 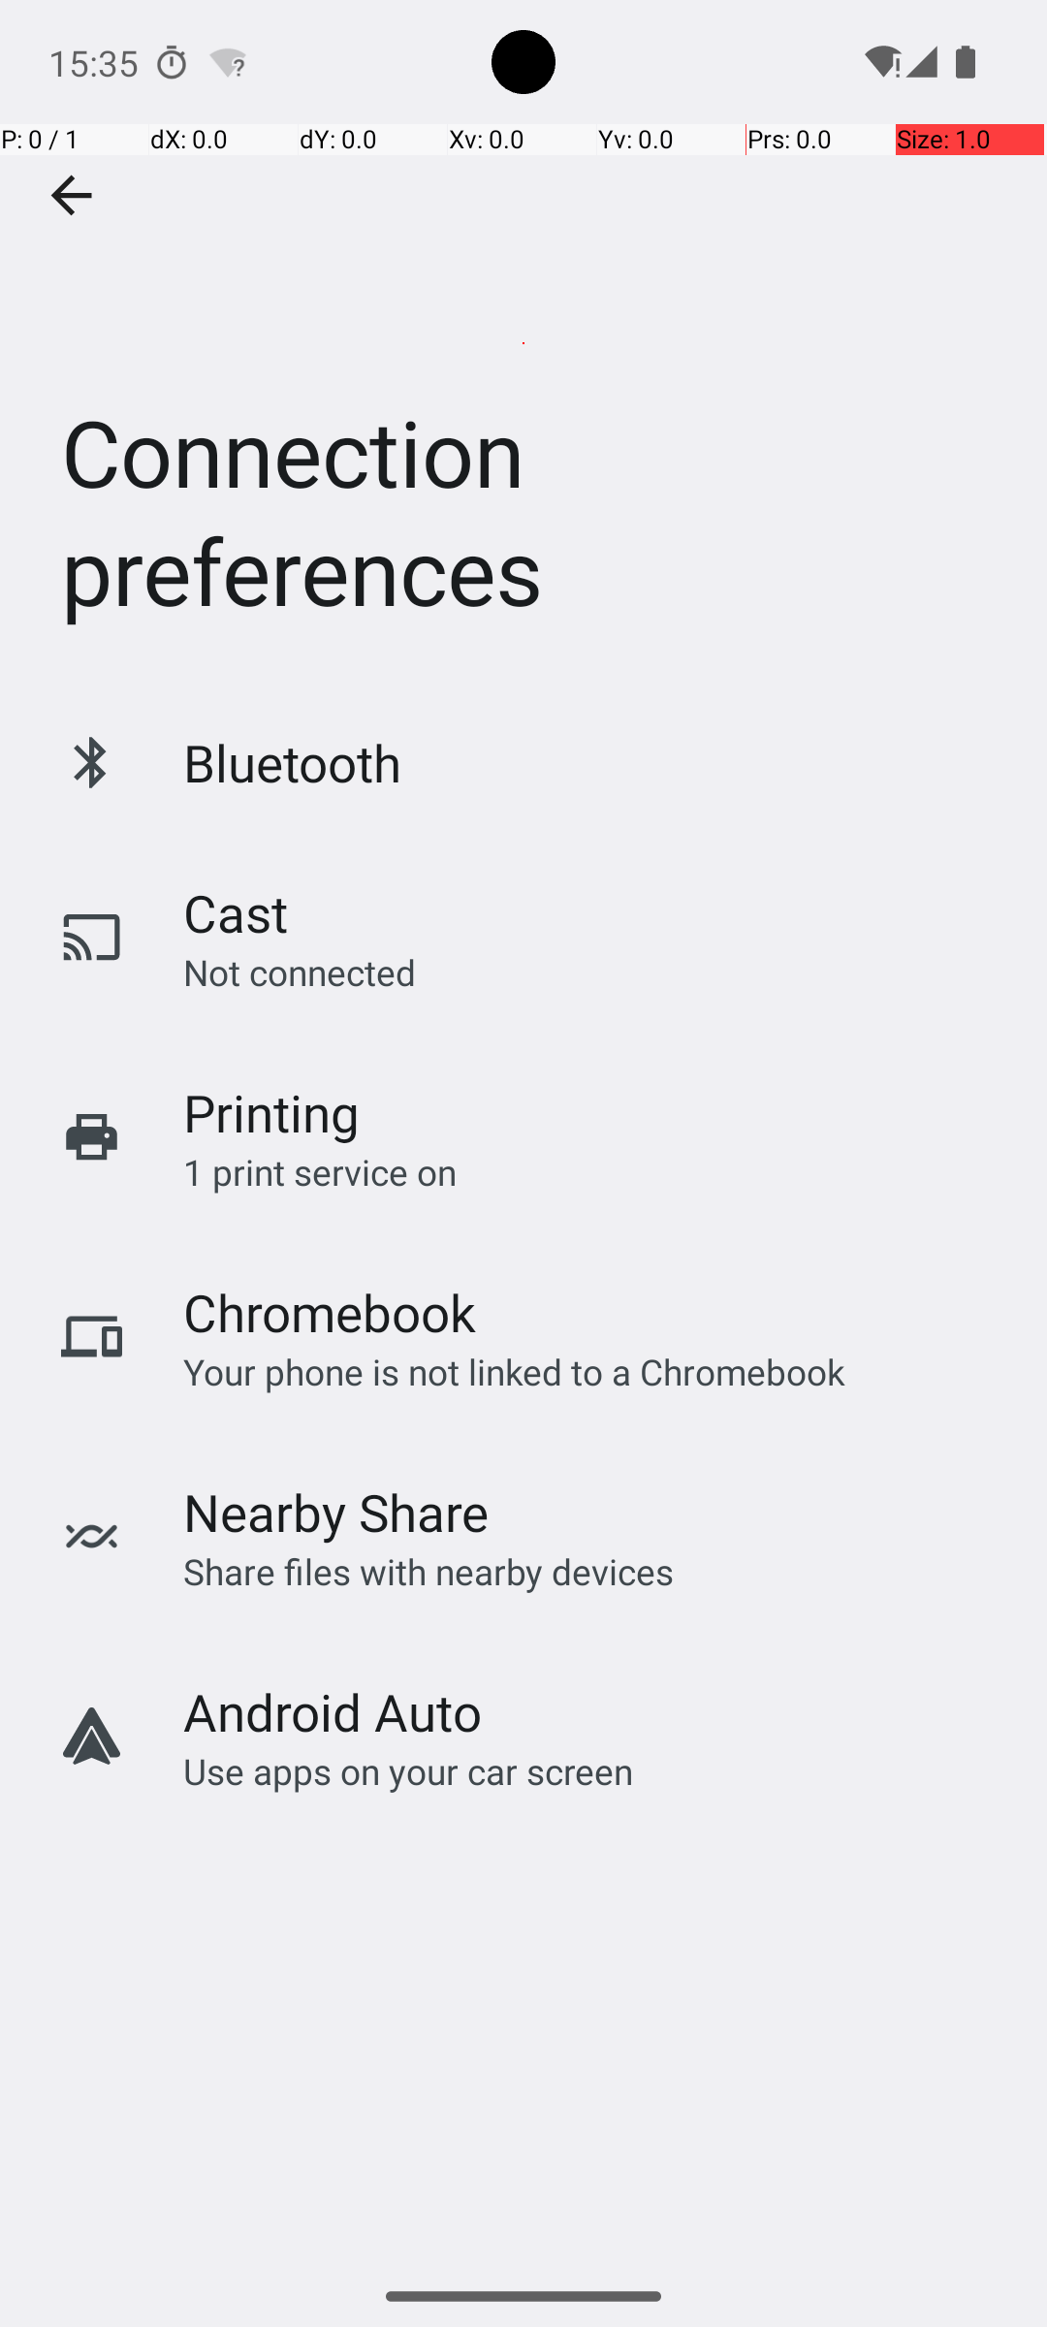 I want to click on Nearby Share, so click(x=336, y=1513).